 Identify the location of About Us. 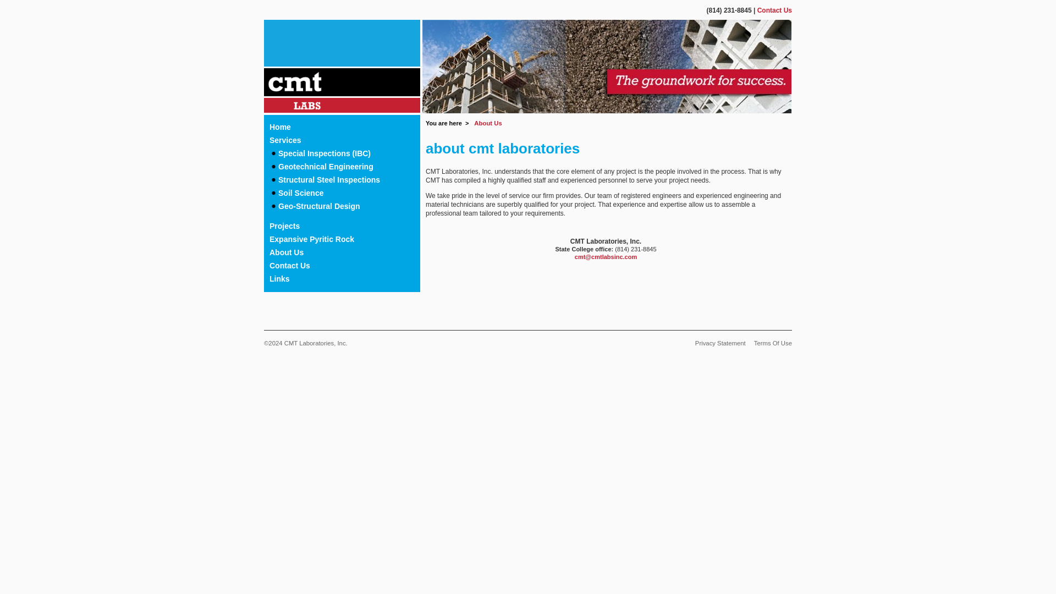
(344, 252).